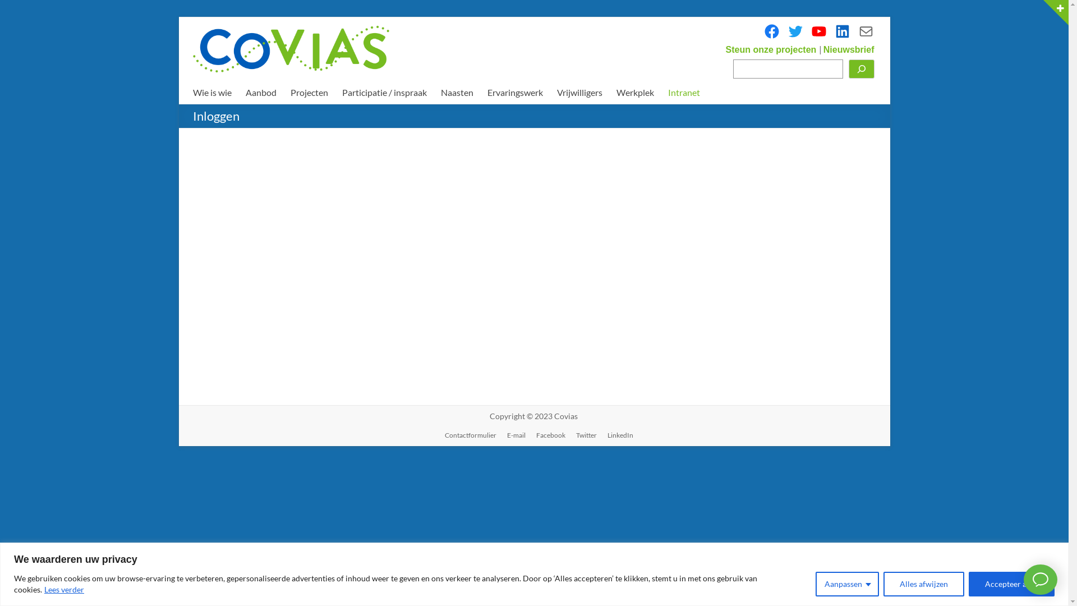  I want to click on Steun onze projecten, so click(772, 49).